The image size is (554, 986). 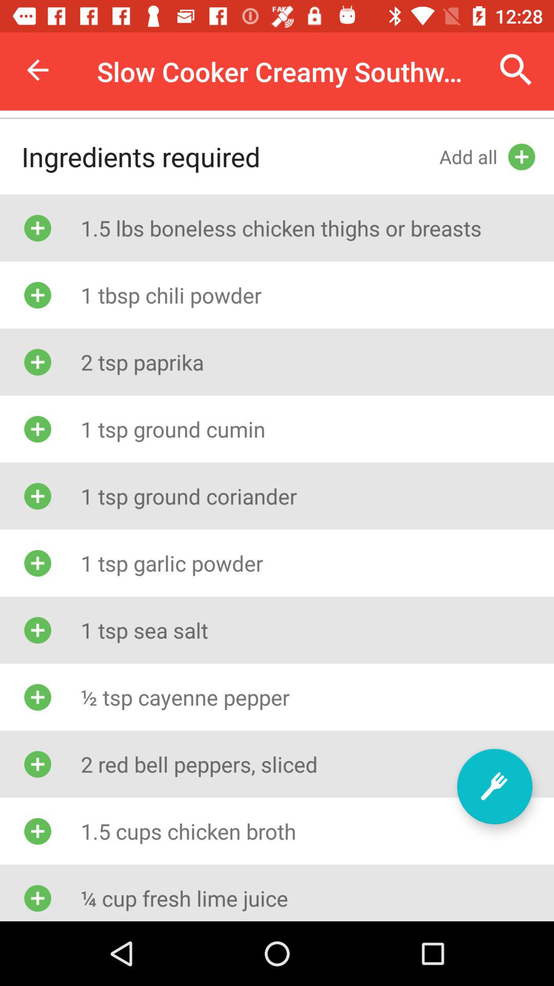 What do you see at coordinates (494, 787) in the screenshot?
I see `create recipe` at bounding box center [494, 787].